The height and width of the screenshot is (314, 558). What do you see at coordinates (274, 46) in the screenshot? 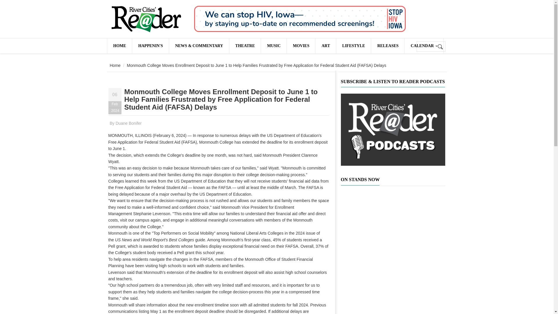
I see `Music` at bounding box center [274, 46].